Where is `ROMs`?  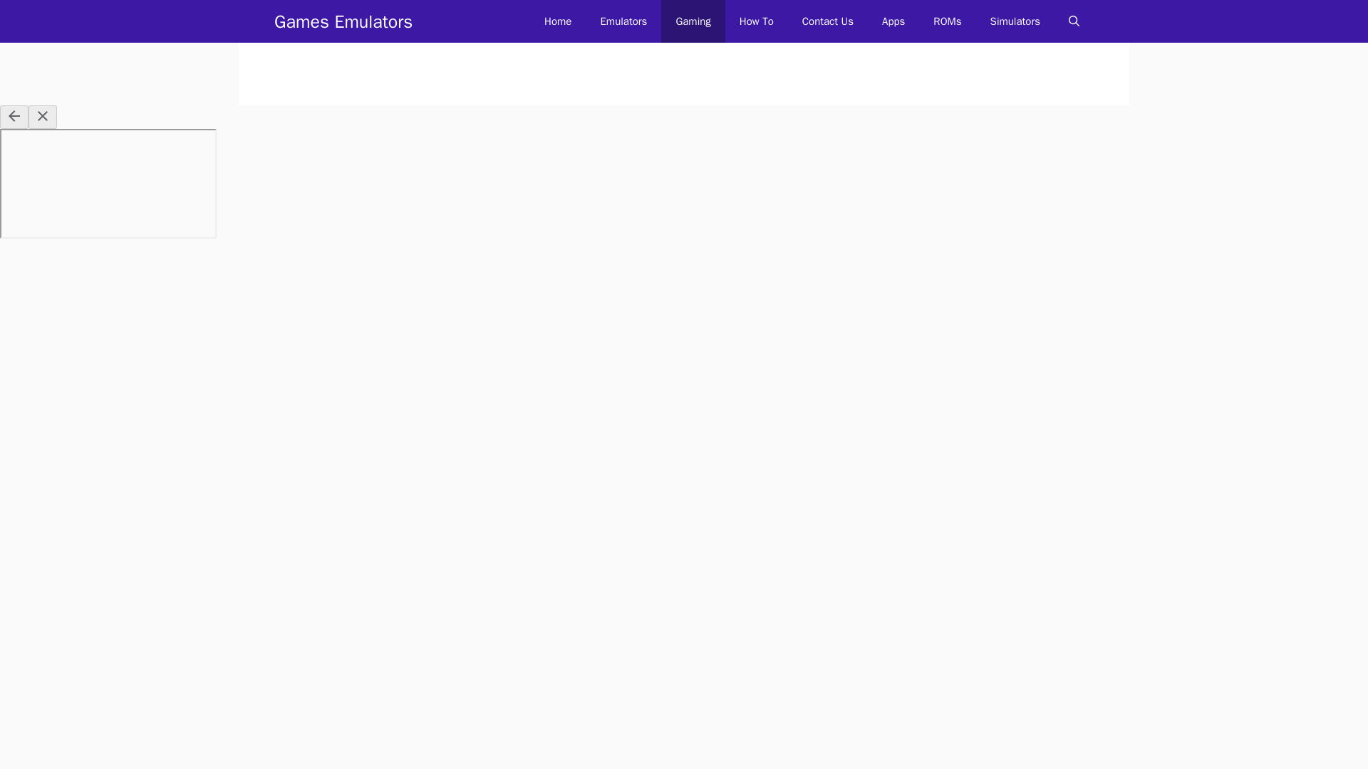
ROMs is located at coordinates (947, 21).